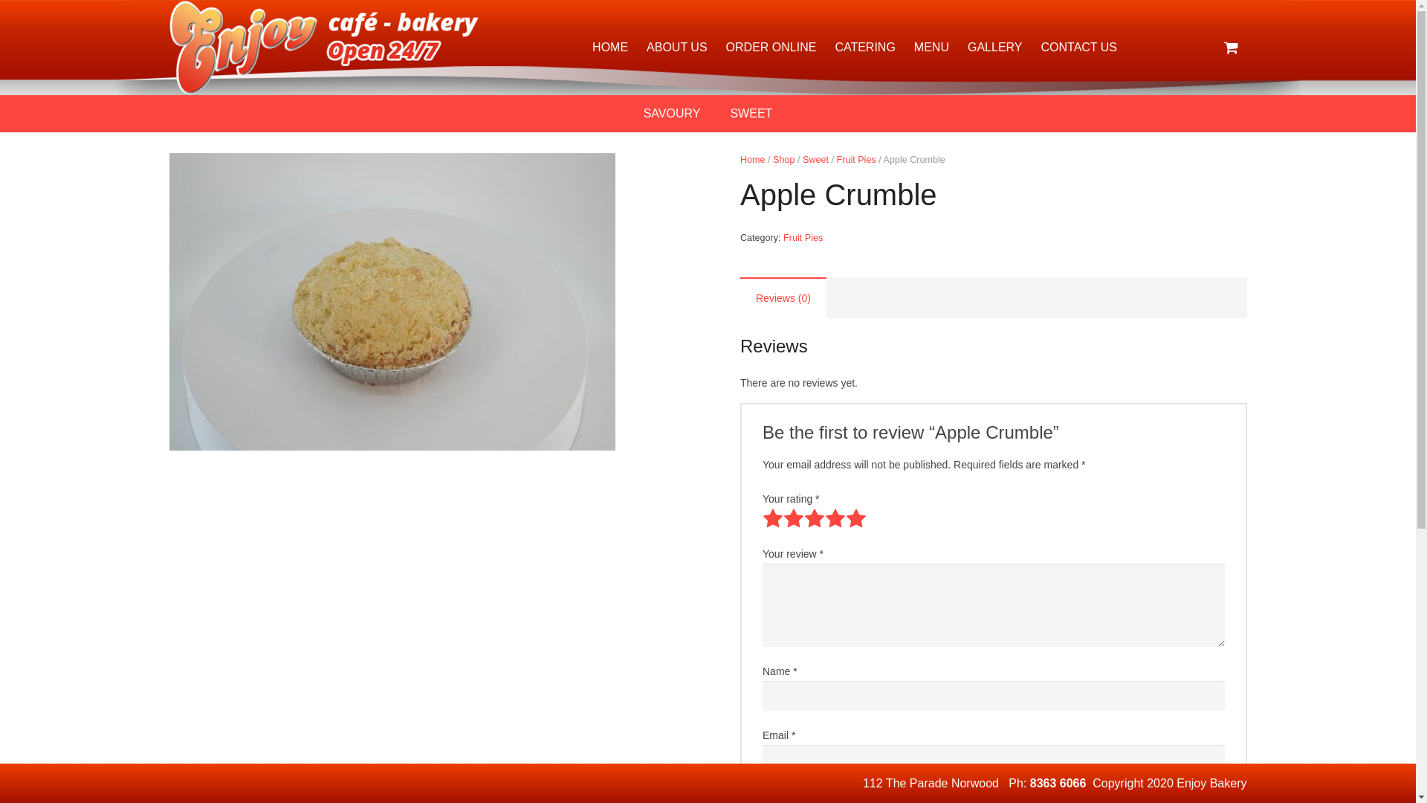 The image size is (1427, 803). Describe the element at coordinates (751, 114) in the screenshot. I see `SWEET` at that location.